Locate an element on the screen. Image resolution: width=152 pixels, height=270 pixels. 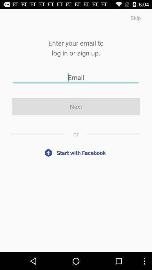
select next button is located at coordinates (76, 106).